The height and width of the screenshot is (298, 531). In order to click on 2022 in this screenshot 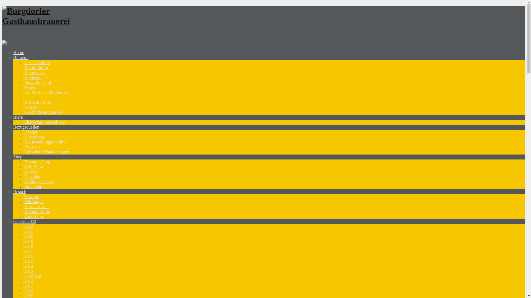, I will do `click(29, 226)`.